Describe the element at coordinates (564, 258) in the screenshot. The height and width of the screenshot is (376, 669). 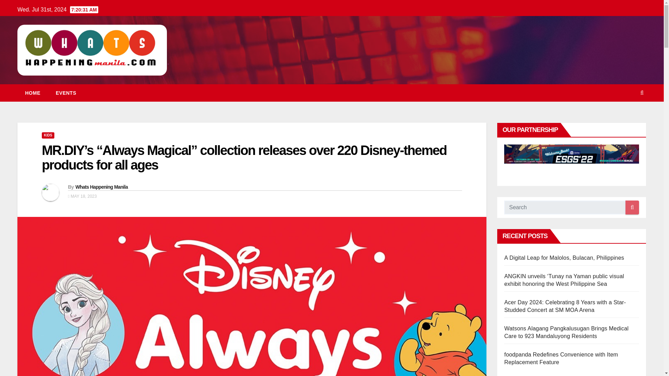
I see `A Digital Leap for Malolos, Bulacan, Philippines` at that location.